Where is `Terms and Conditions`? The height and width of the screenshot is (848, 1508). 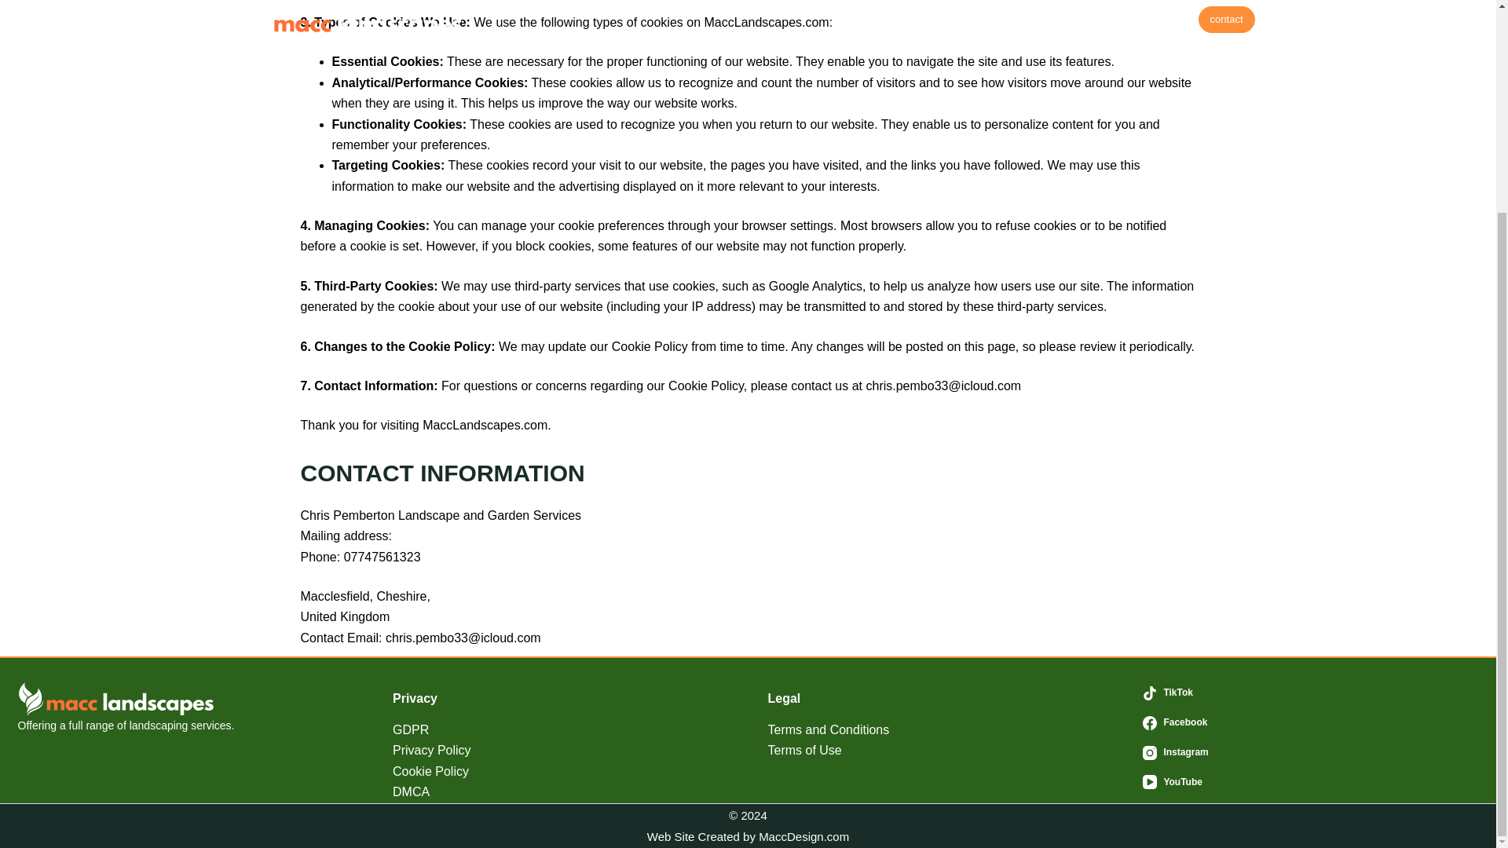
Terms and Conditions is located at coordinates (828, 730).